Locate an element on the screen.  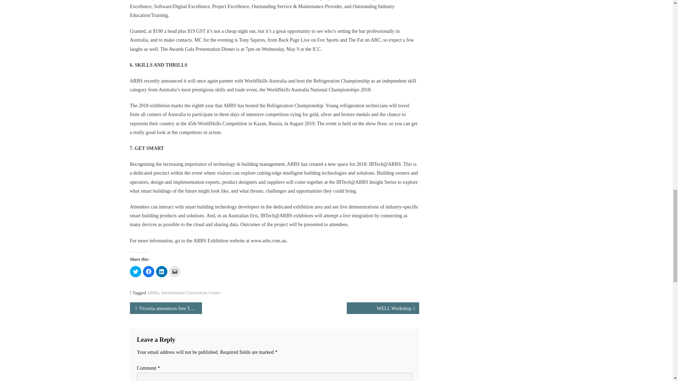
WELL Workshop is located at coordinates (383, 308).